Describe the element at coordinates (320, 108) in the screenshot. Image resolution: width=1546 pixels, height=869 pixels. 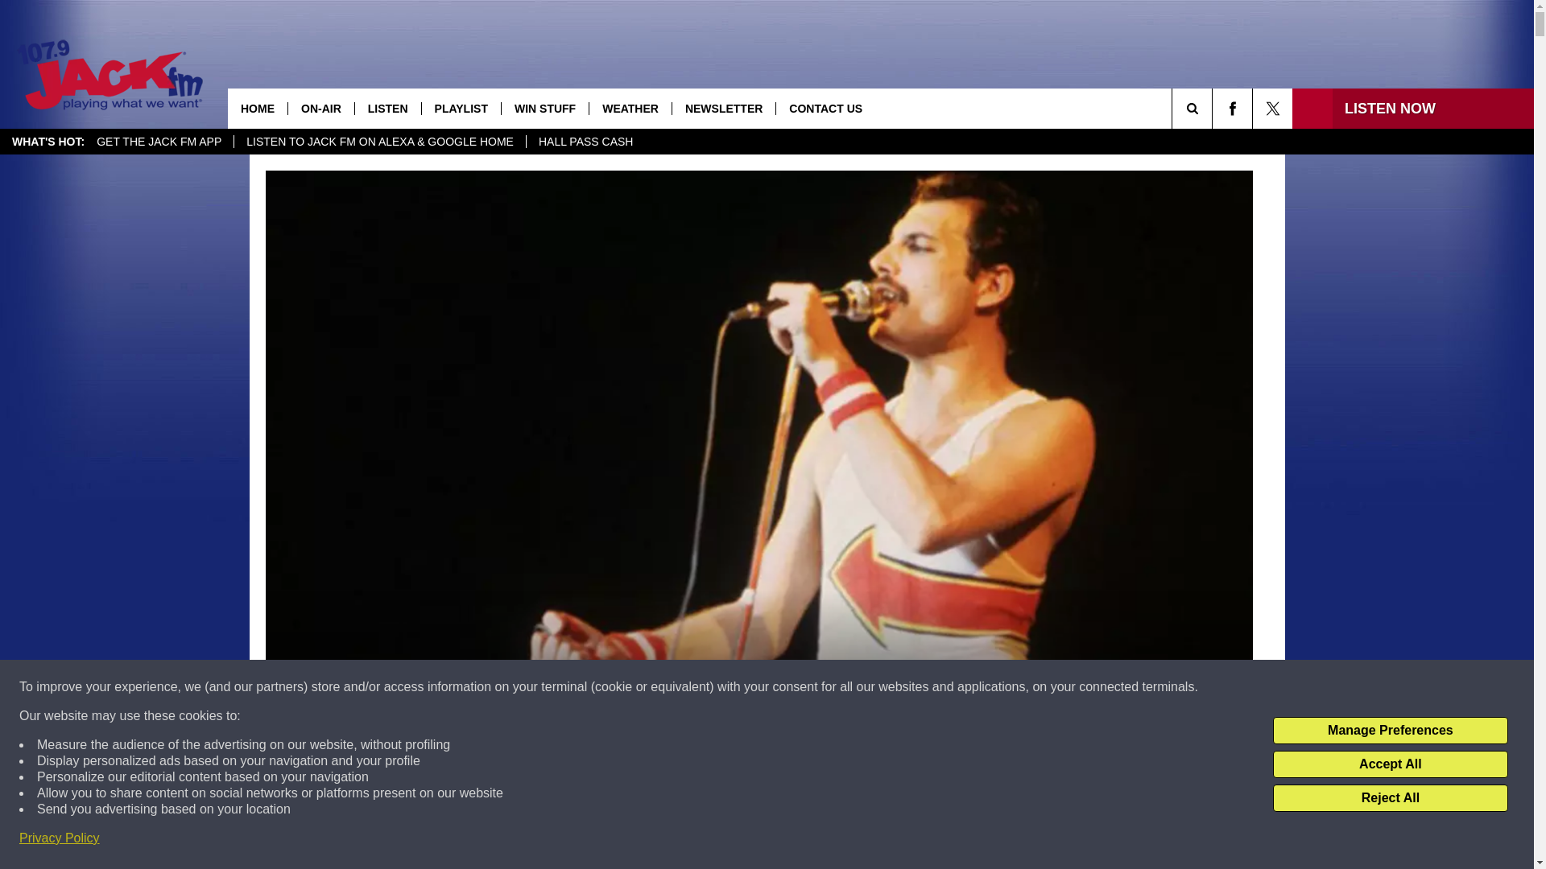
I see `ON-AIR` at that location.